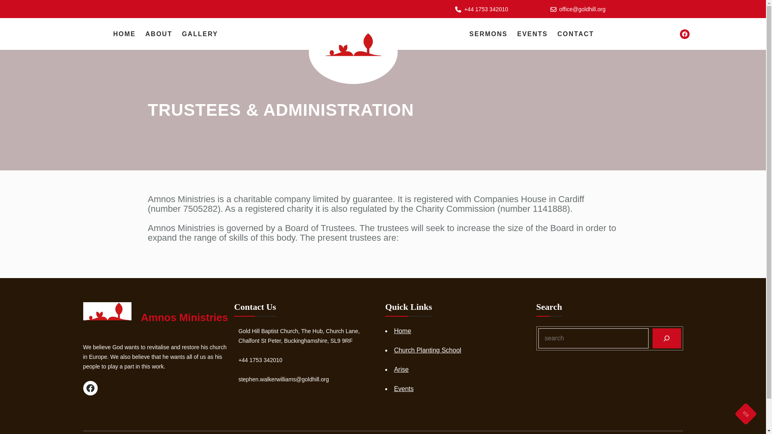  Describe the element at coordinates (125, 34) in the screenshot. I see `HOME` at that location.